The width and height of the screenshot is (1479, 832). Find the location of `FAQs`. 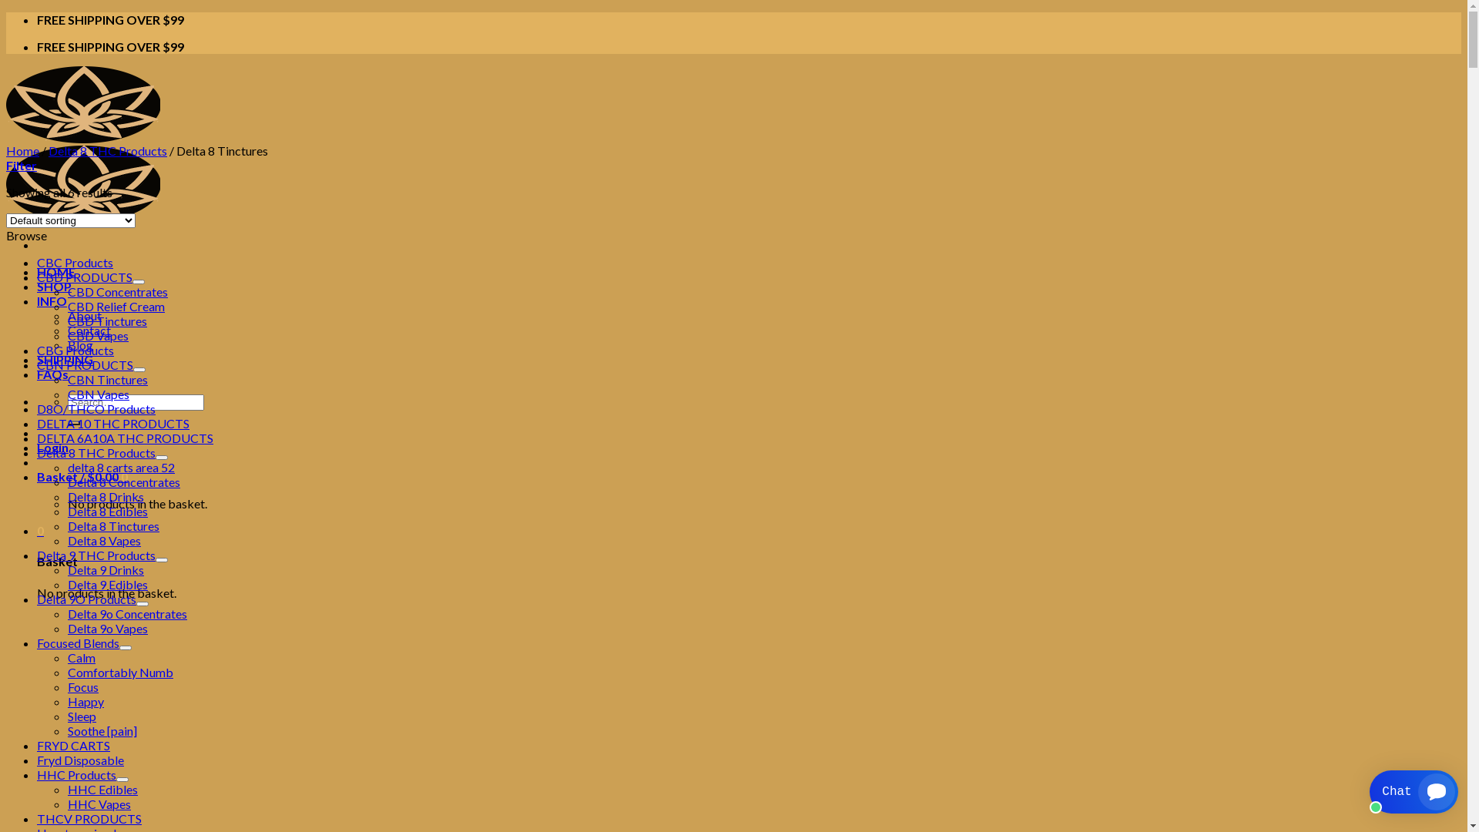

FAQs is located at coordinates (52, 374).